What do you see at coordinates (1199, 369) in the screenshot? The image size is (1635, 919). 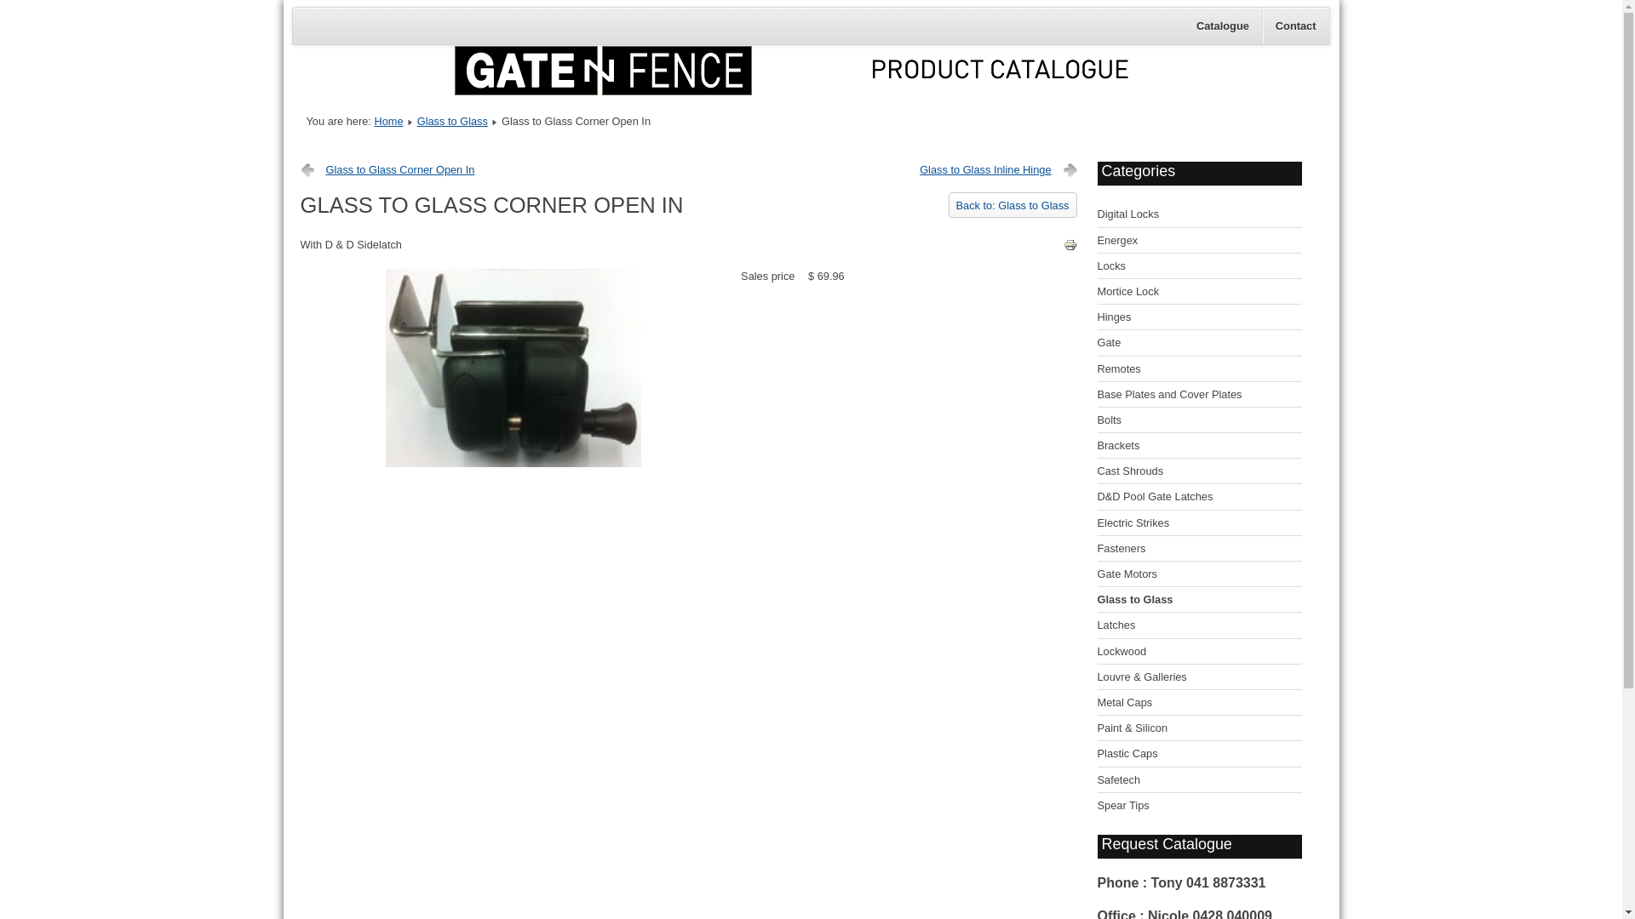 I see `Remotes` at bounding box center [1199, 369].